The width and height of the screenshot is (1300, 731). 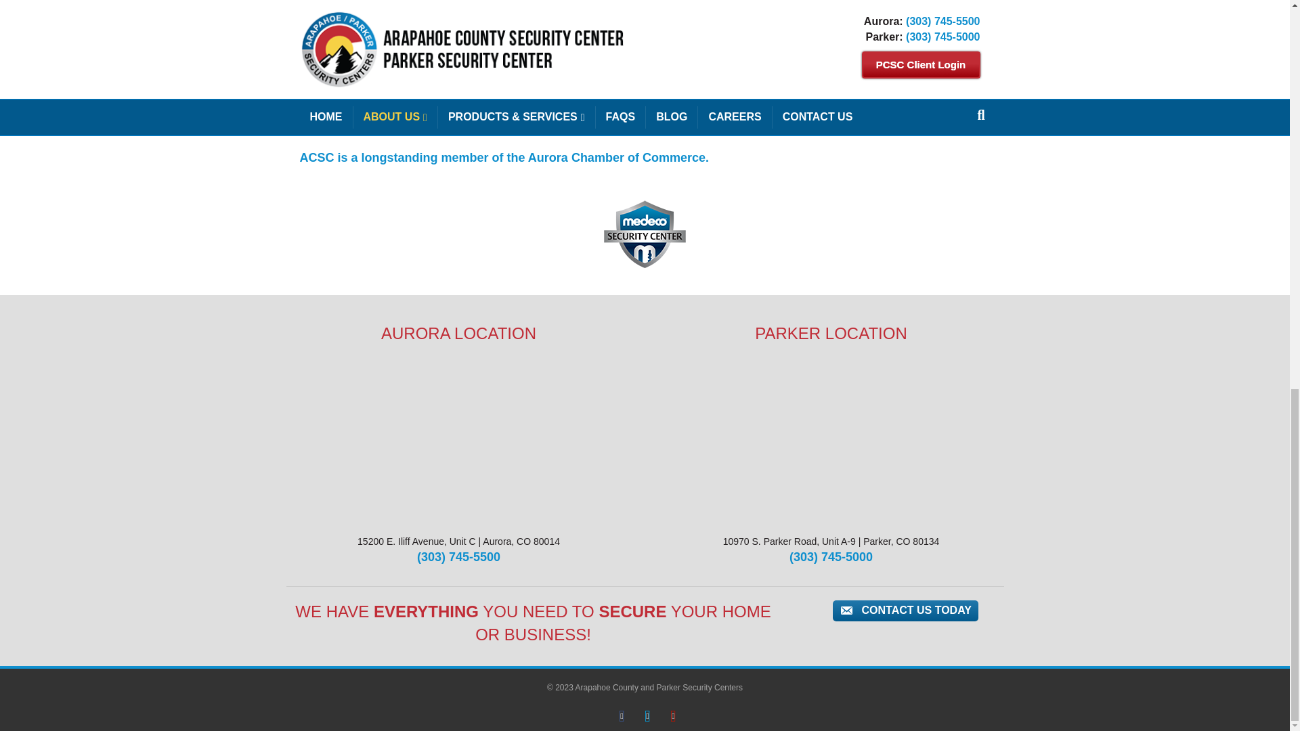 I want to click on MSC, so click(x=645, y=234).